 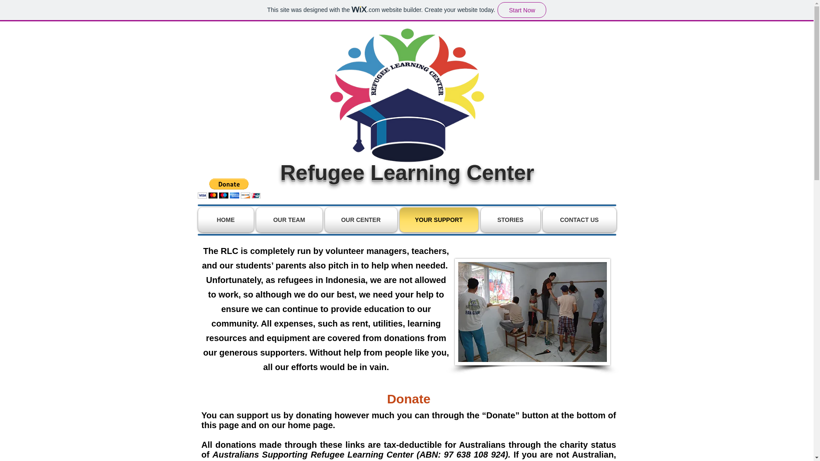 What do you see at coordinates (532, 312) in the screenshot?
I see `Photo by: Abdullah Sarwari` at bounding box center [532, 312].